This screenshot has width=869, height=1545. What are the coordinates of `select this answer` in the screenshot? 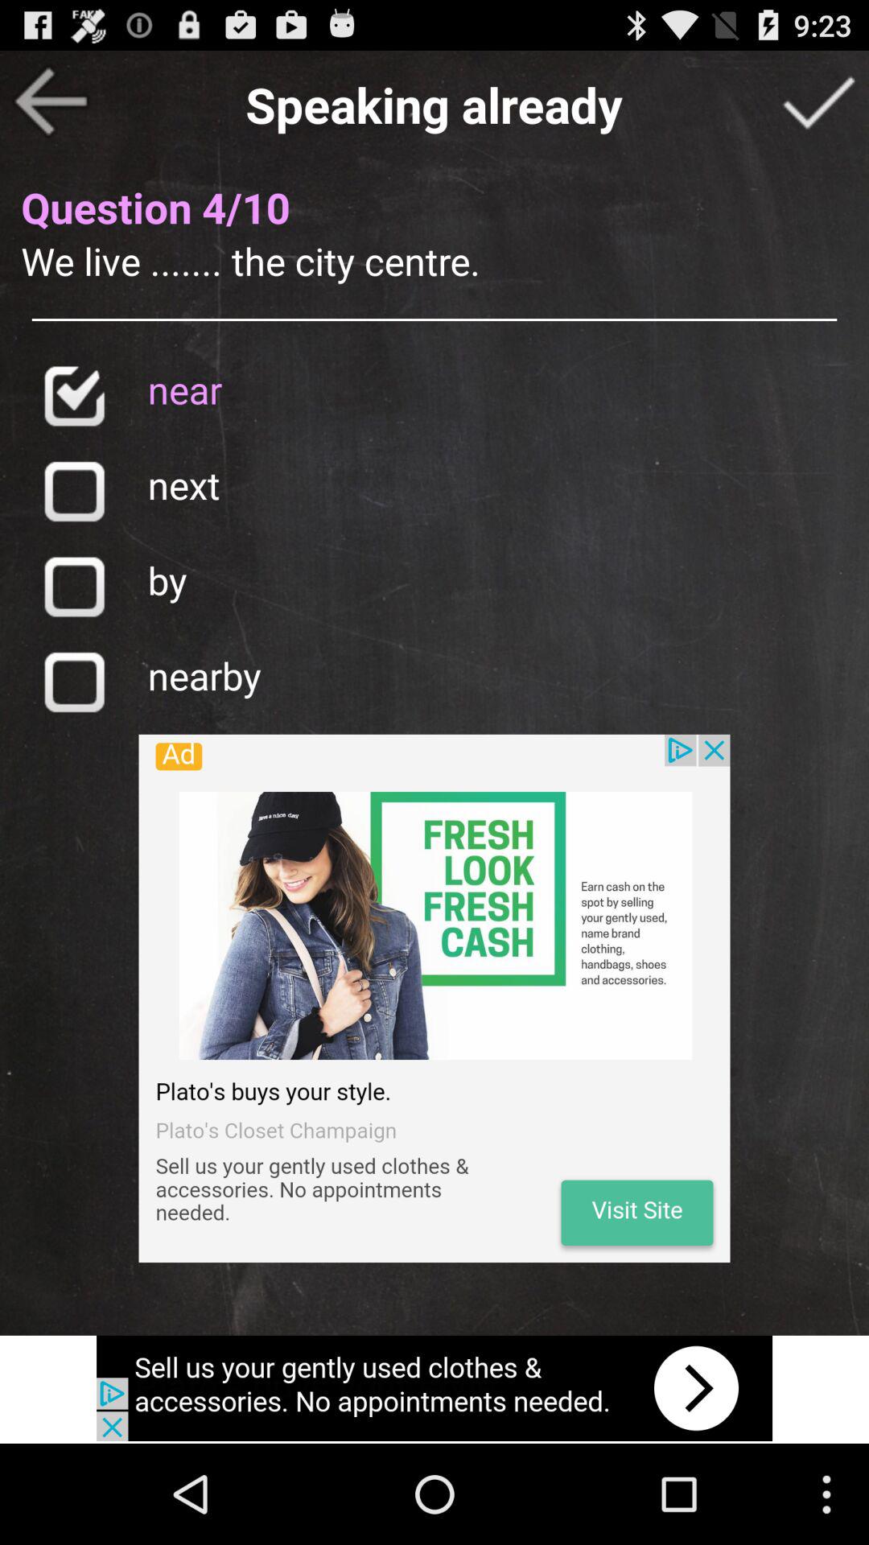 It's located at (74, 491).